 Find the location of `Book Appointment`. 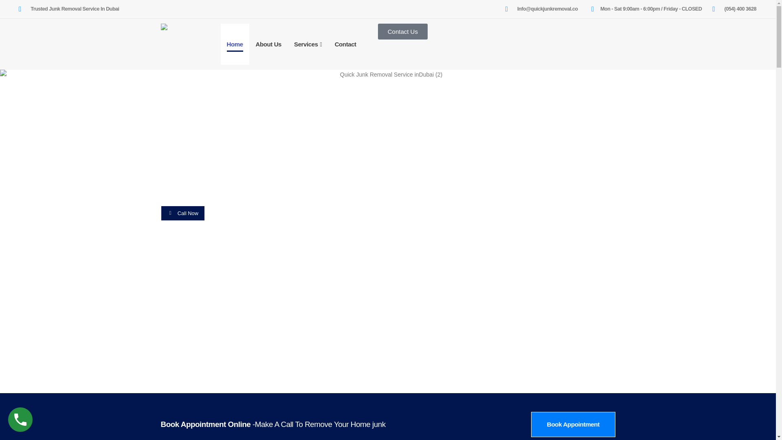

Book Appointment is located at coordinates (573, 425).